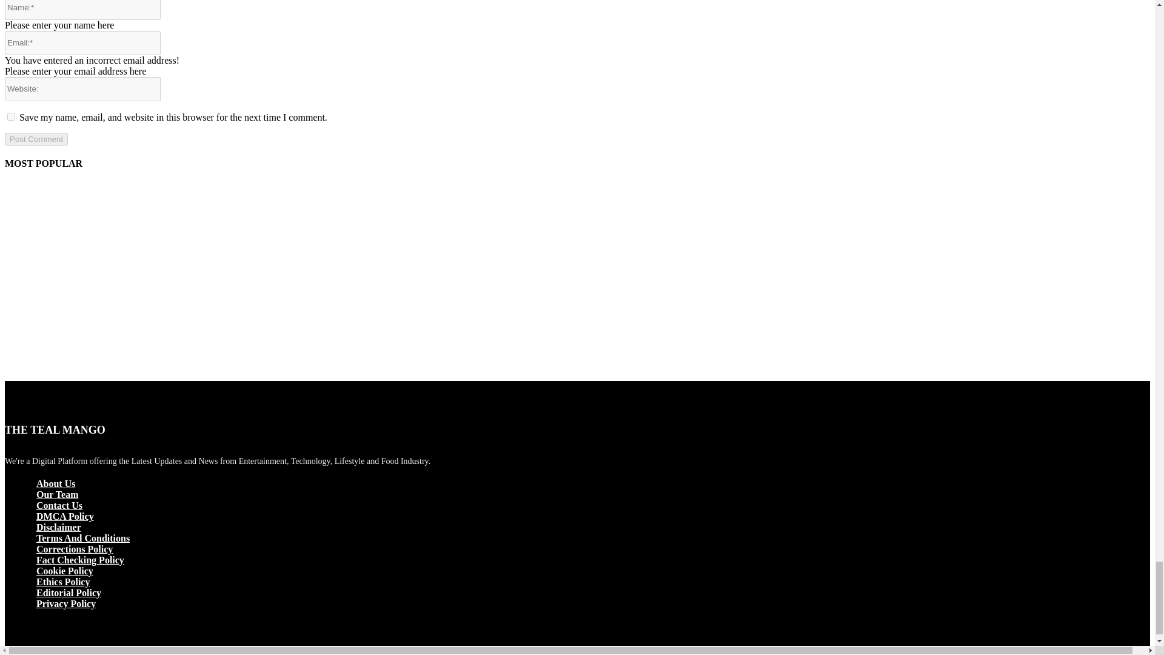  What do you see at coordinates (36, 139) in the screenshot?
I see `Post Comment` at bounding box center [36, 139].